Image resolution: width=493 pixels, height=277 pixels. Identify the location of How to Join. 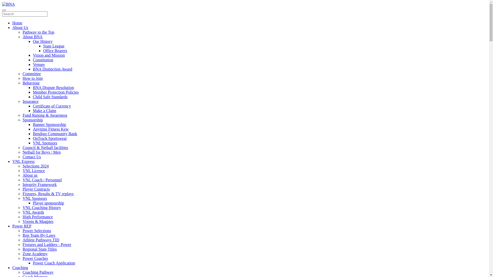
(33, 78).